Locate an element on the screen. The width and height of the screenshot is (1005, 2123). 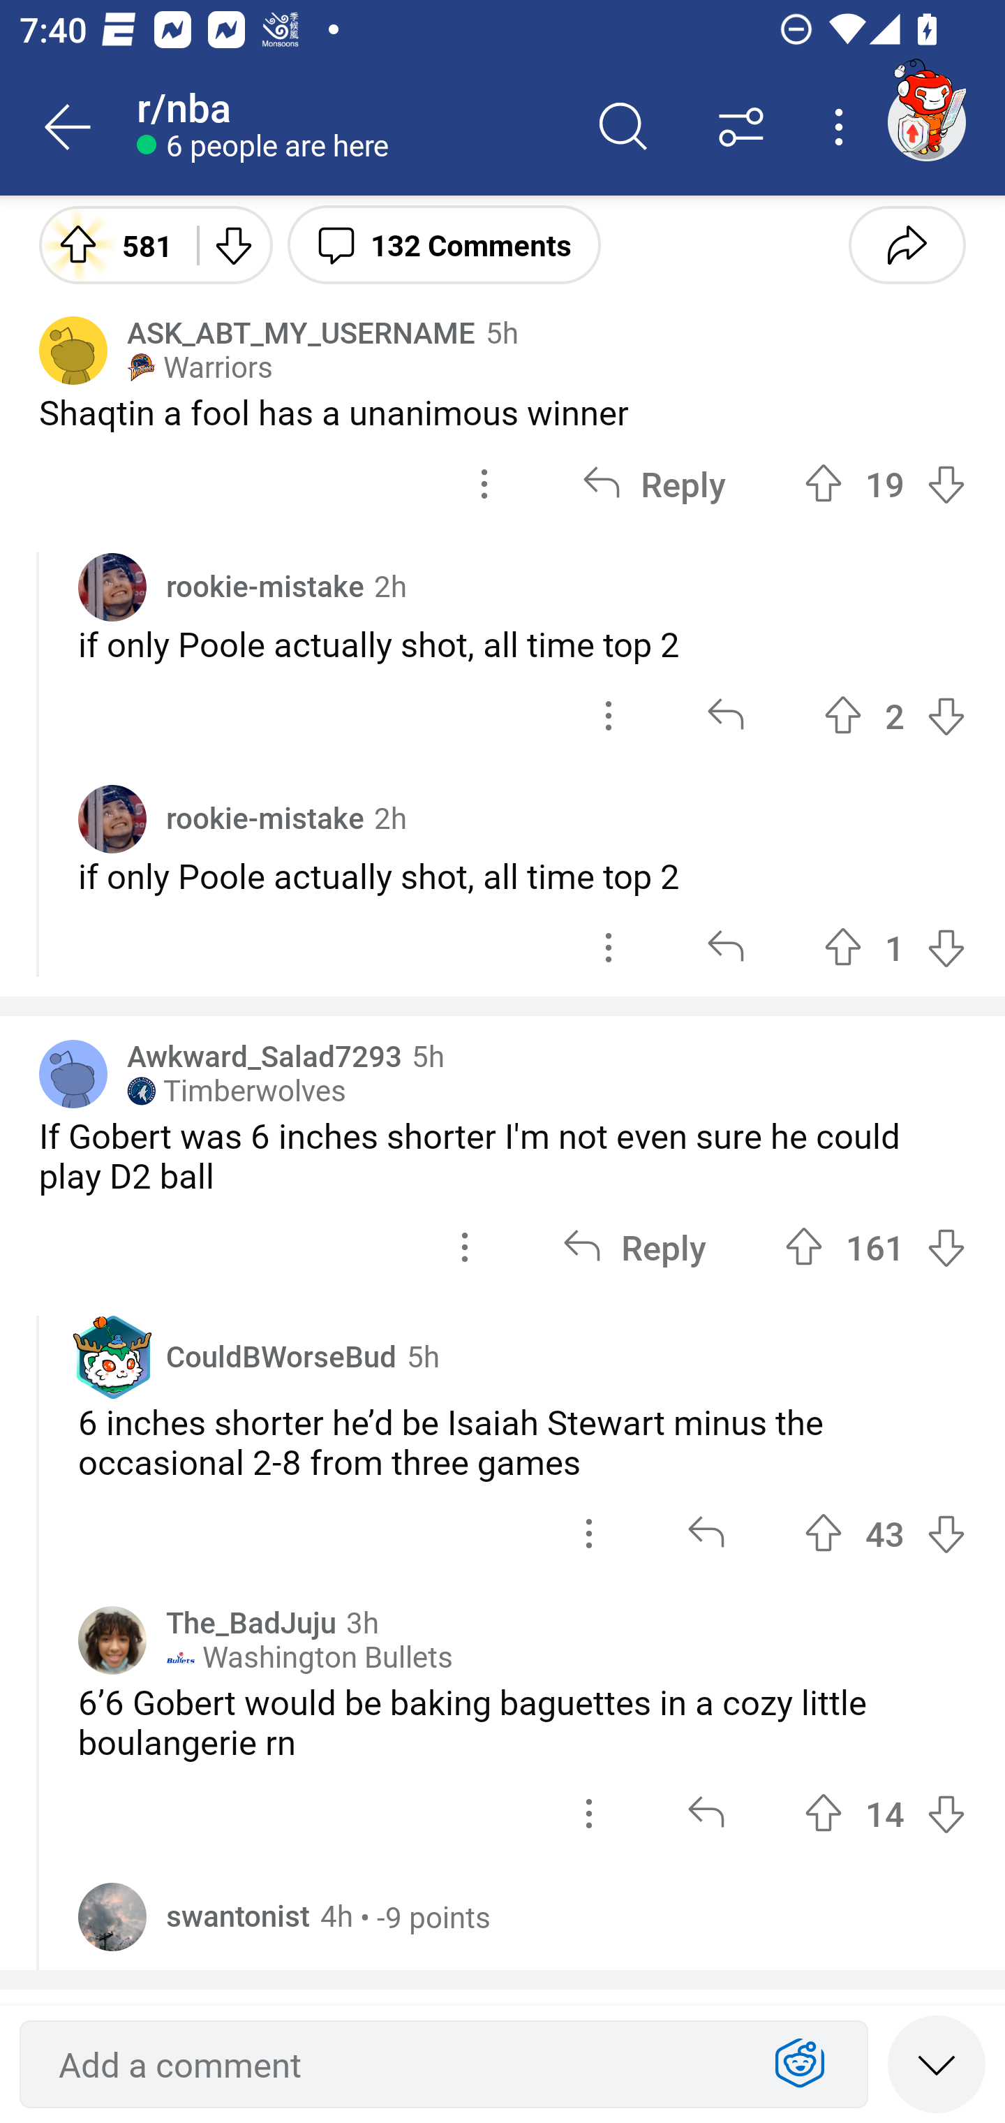
Upvote 161 161 votes Downvote is located at coordinates (875, 1247).